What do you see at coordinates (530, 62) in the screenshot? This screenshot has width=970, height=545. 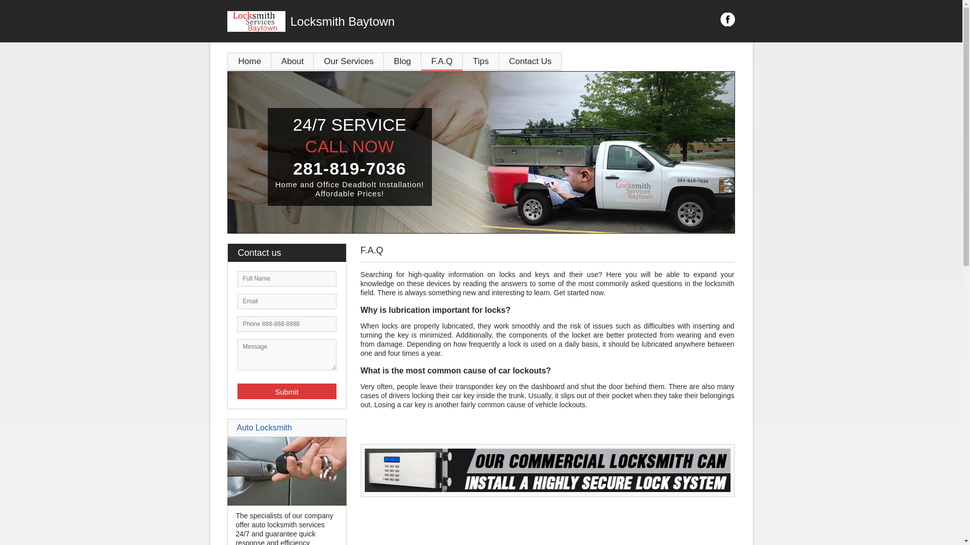 I see `Contact Us` at bounding box center [530, 62].